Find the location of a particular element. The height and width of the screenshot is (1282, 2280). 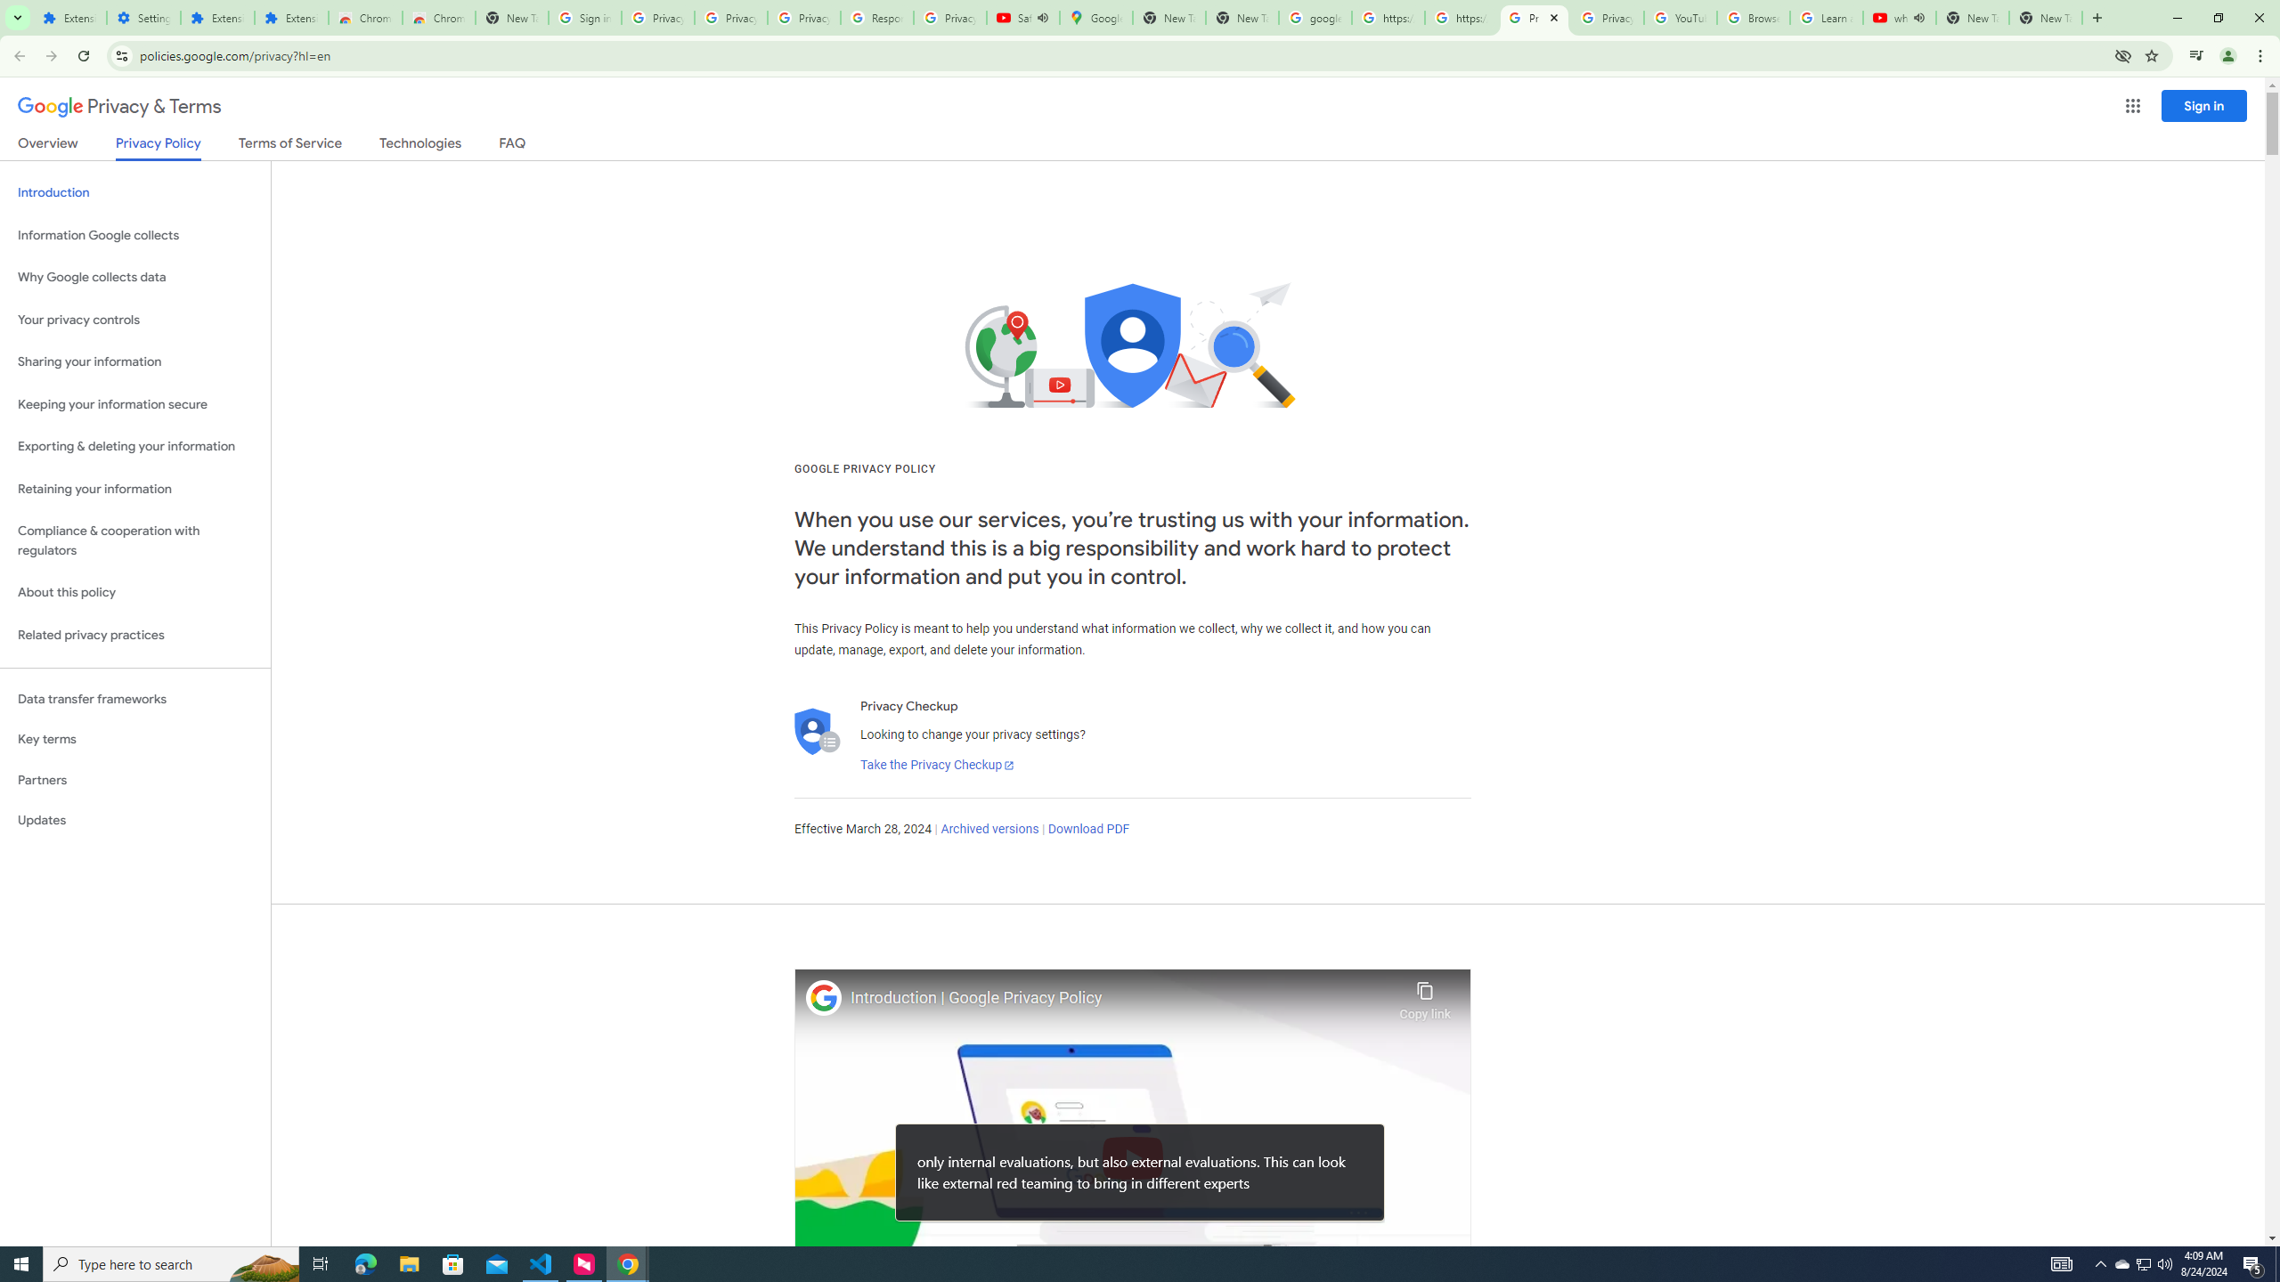

New Tab is located at coordinates (511, 18).